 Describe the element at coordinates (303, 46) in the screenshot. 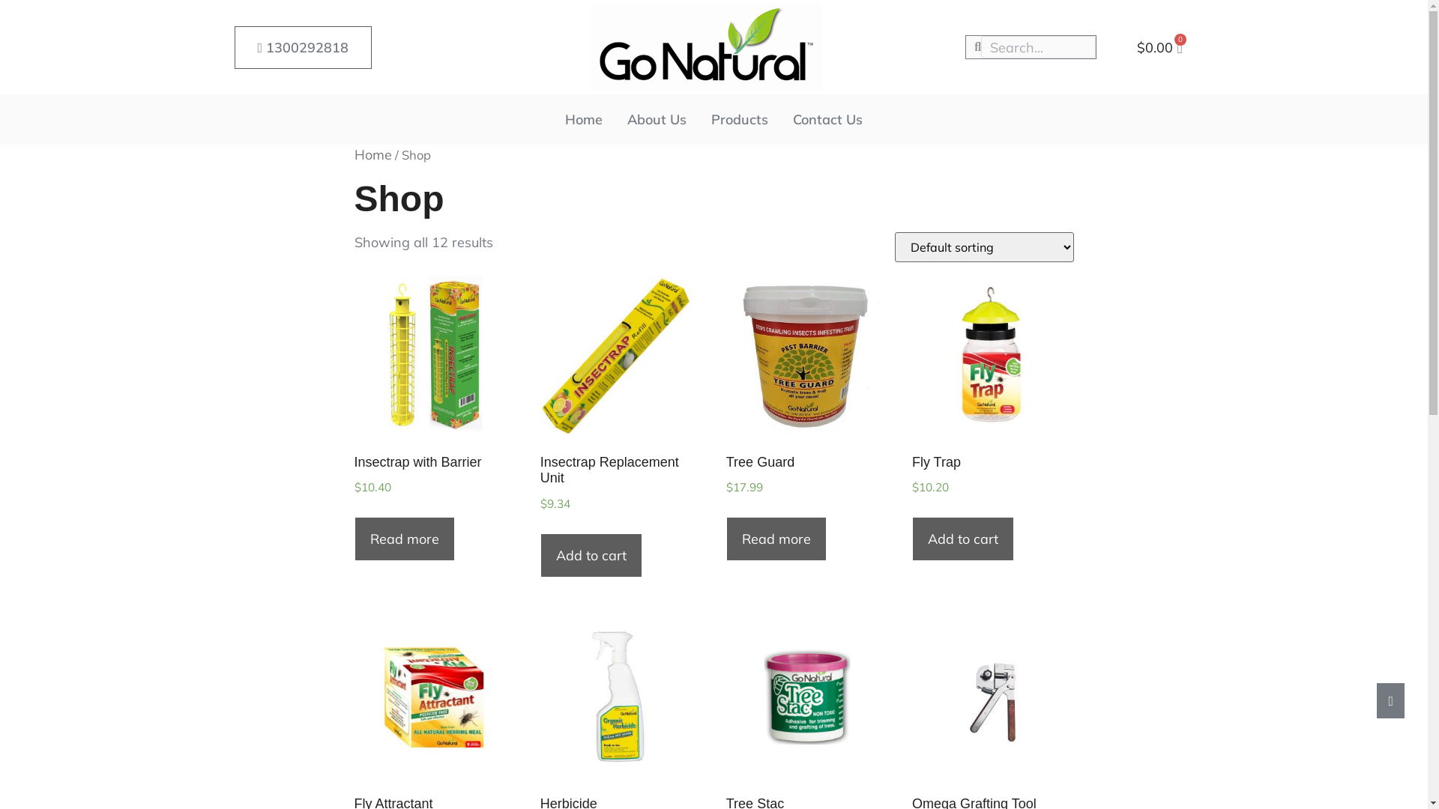

I see `1300292818` at that location.